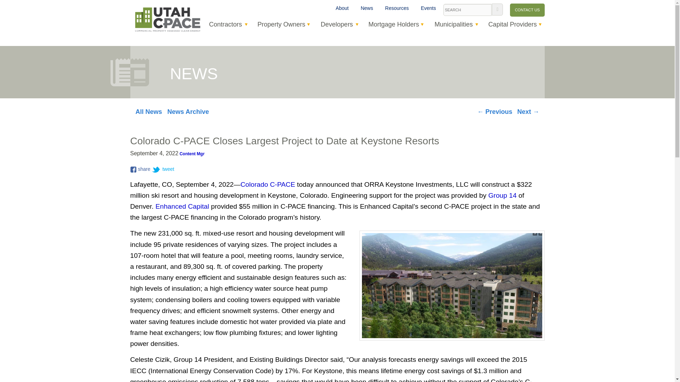 Image resolution: width=680 pixels, height=382 pixels. What do you see at coordinates (454, 24) in the screenshot?
I see `Municipalities` at bounding box center [454, 24].